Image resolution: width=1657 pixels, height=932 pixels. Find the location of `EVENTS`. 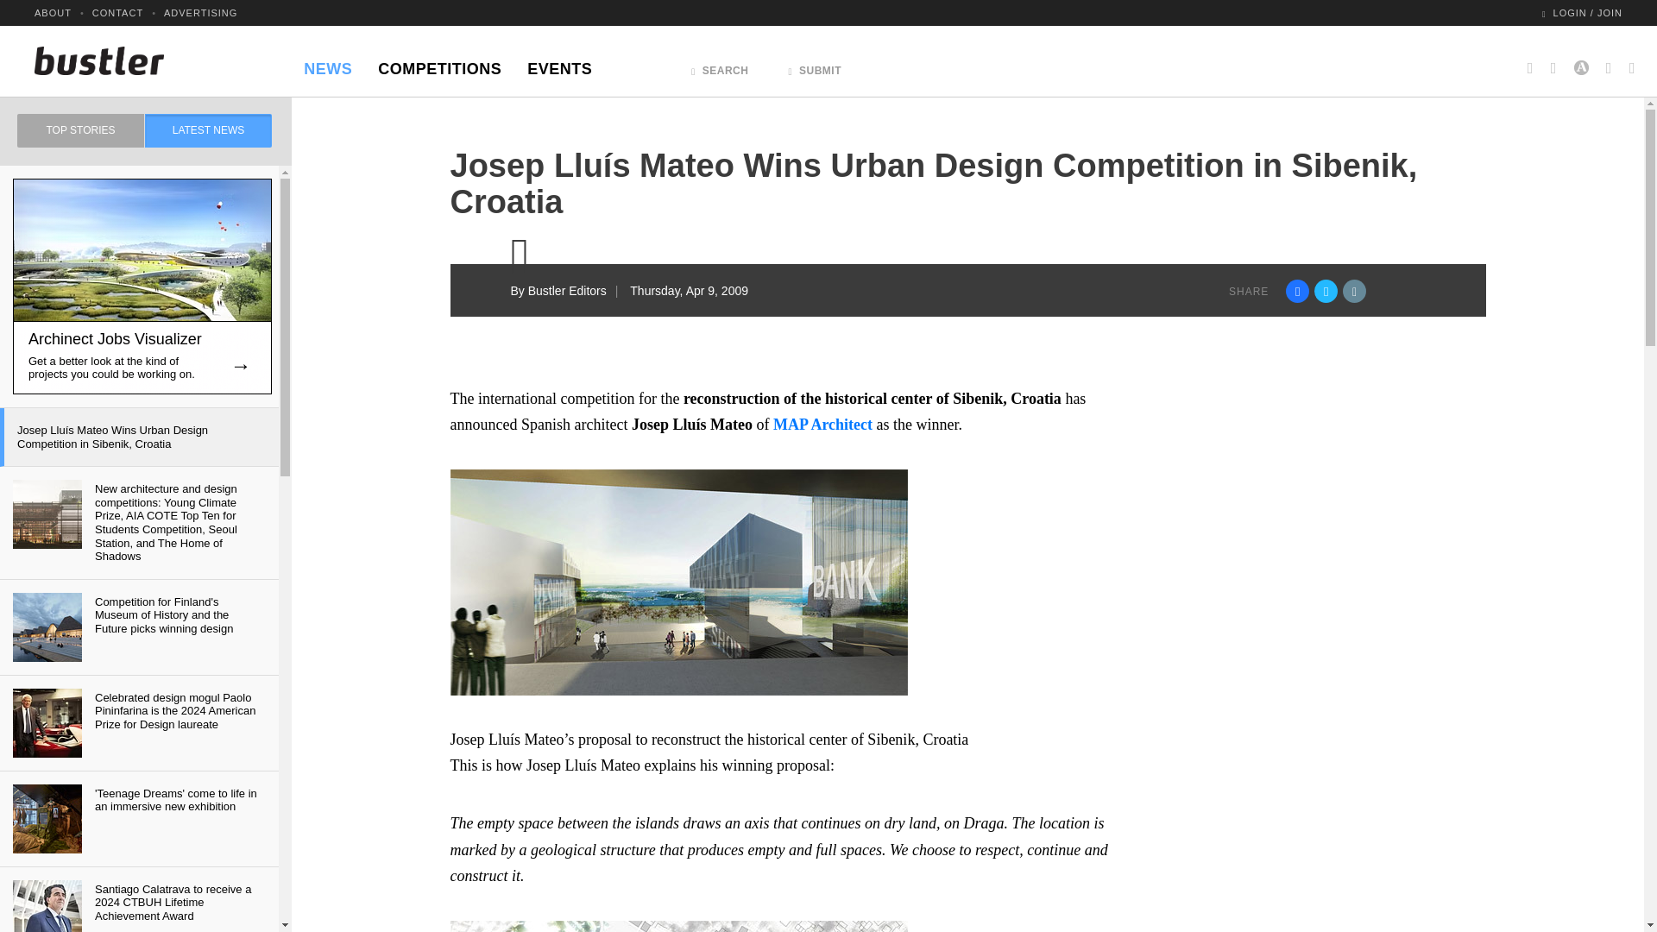

EVENTS is located at coordinates (559, 64).